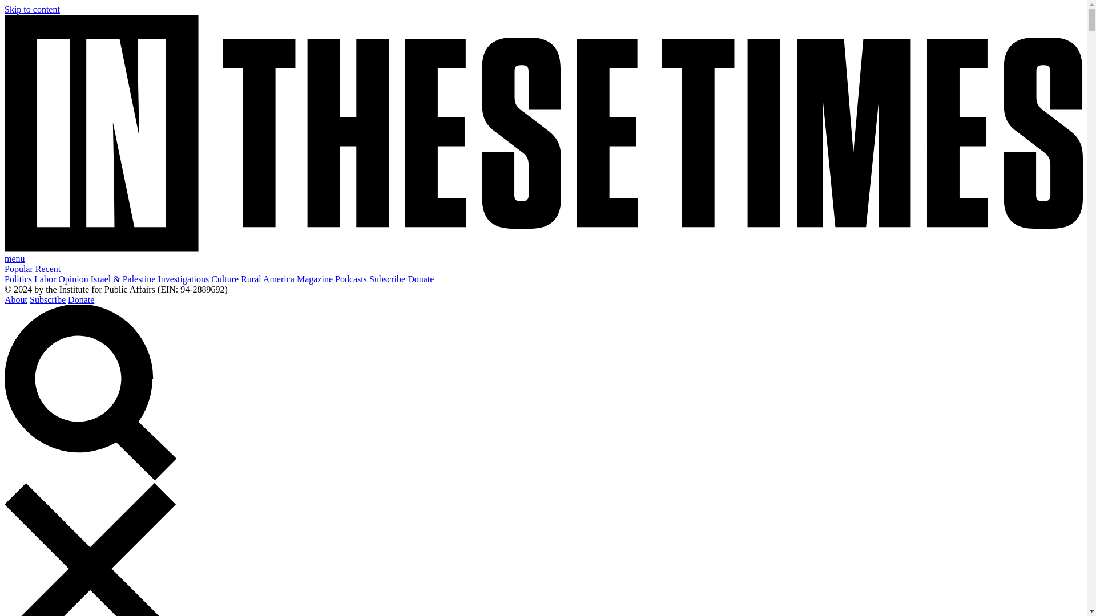 Image resolution: width=1096 pixels, height=616 pixels. Describe the element at coordinates (90, 549) in the screenshot. I see `close` at that location.